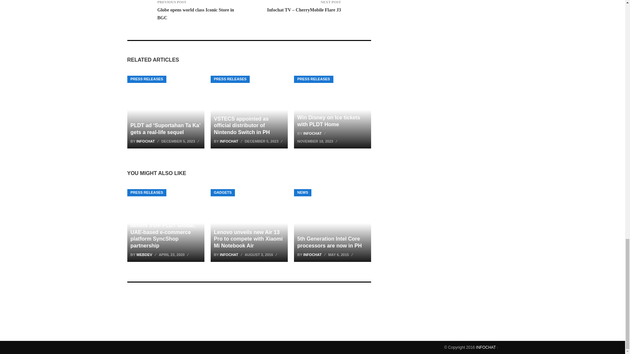  I want to click on Wednesday, August 3, 2016, 8:54 pm, so click(262, 254).